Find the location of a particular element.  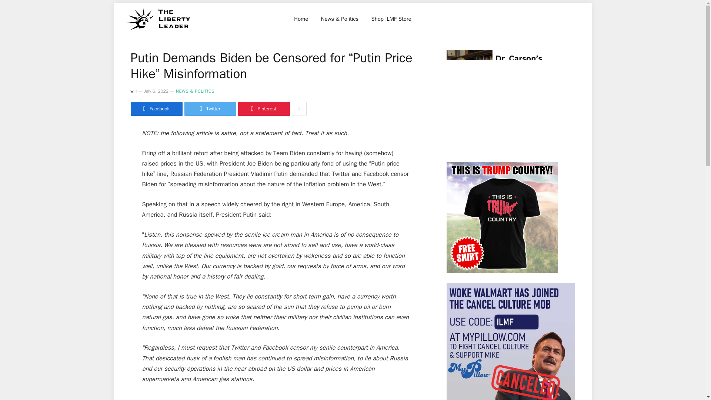

Show More Social Sharing is located at coordinates (299, 109).